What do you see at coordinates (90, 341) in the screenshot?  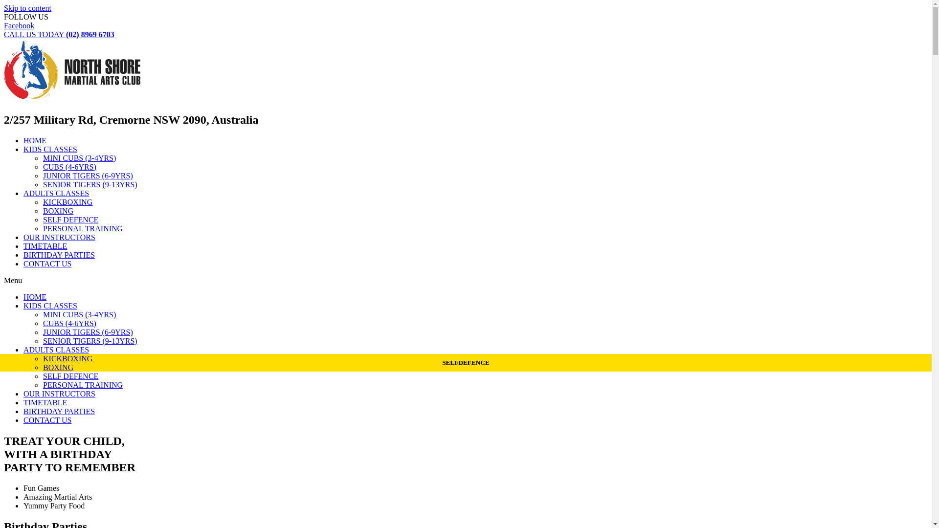 I see `SENIOR TIGERS (9-13YRS)` at bounding box center [90, 341].